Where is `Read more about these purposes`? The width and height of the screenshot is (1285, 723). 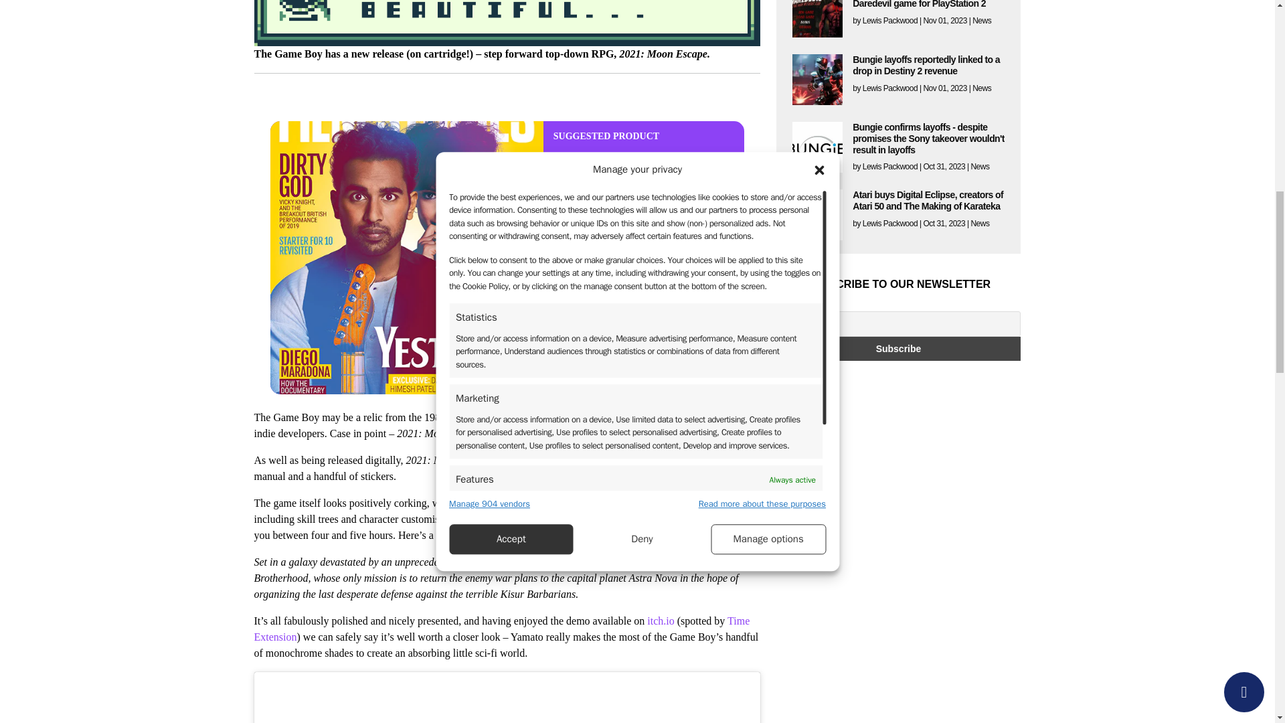
Read more about these purposes is located at coordinates (762, 283).